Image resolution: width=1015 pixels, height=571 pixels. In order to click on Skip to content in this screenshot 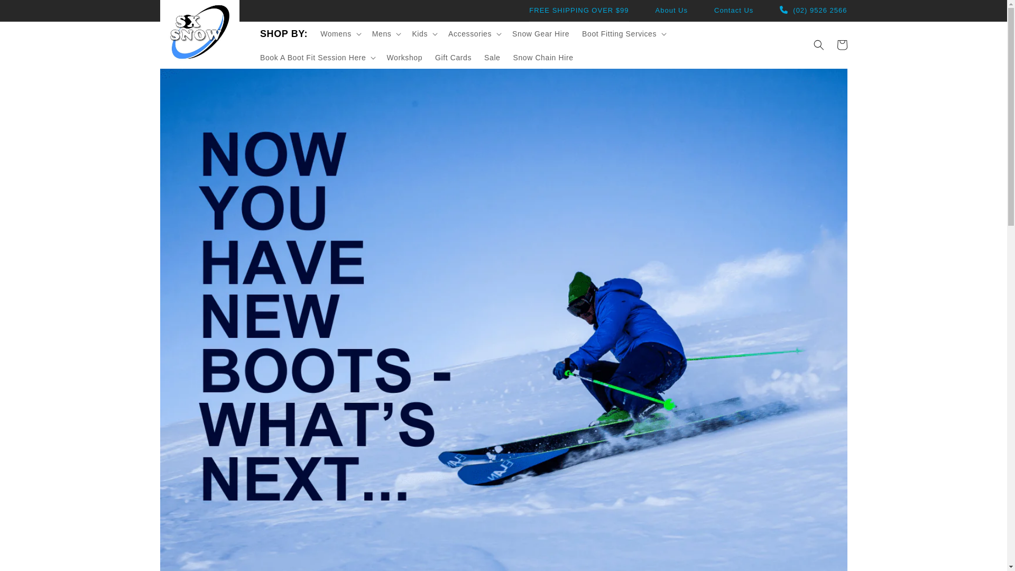, I will do `click(32, 10)`.